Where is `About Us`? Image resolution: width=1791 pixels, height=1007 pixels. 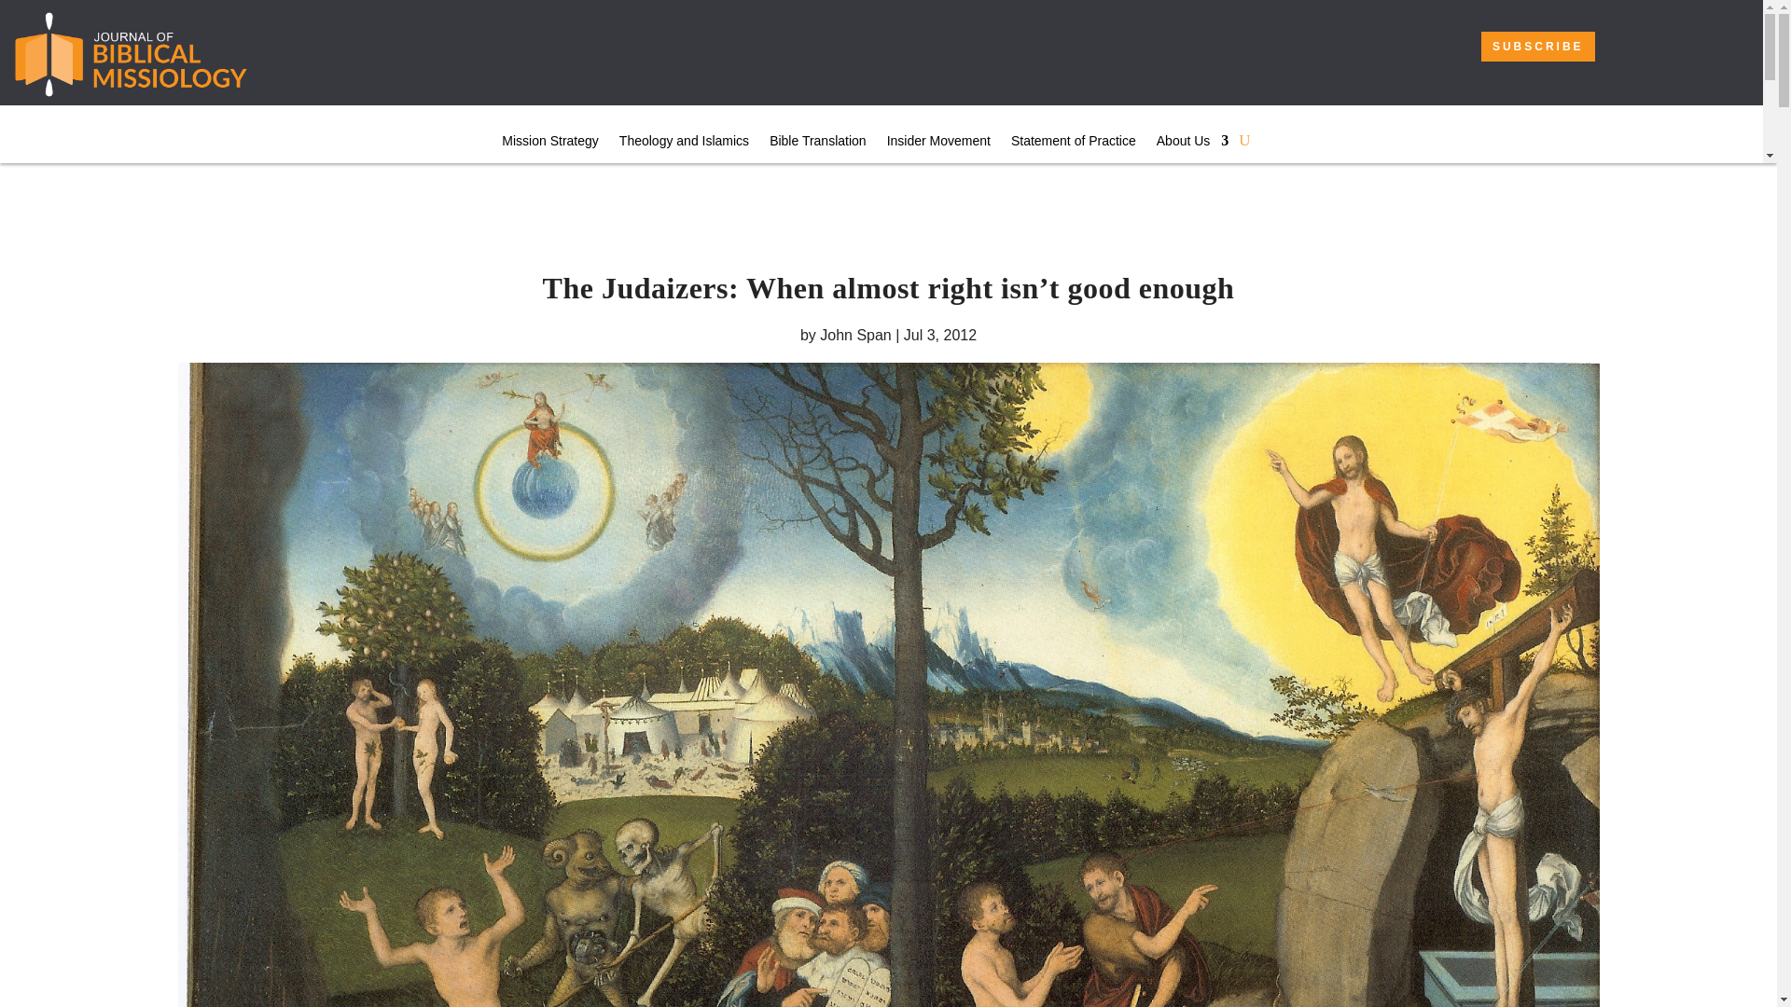 About Us is located at coordinates (1192, 144).